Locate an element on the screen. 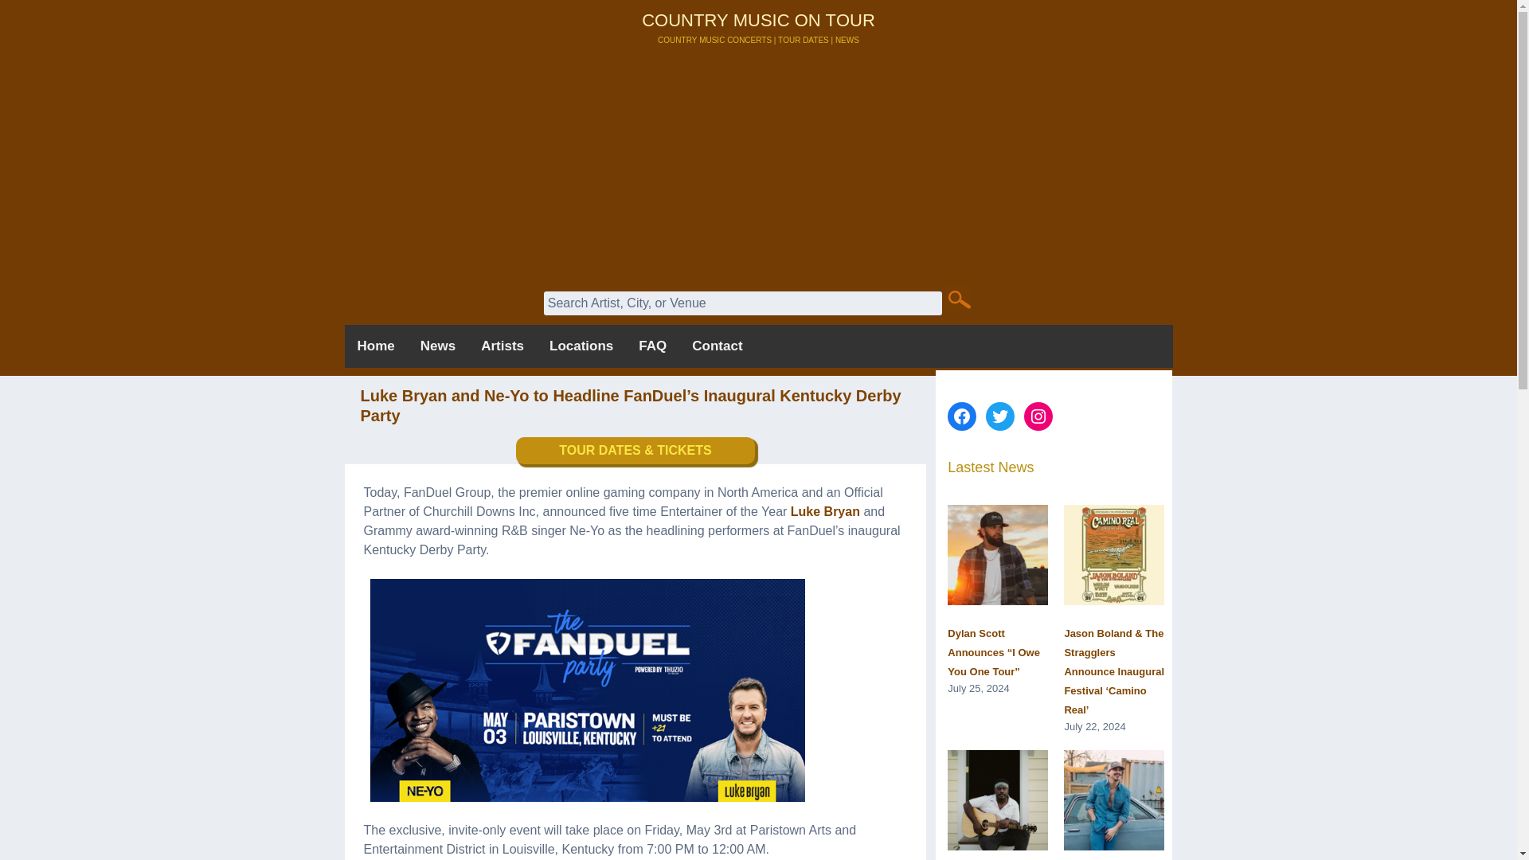 This screenshot has height=860, width=1529. News is located at coordinates (438, 346).